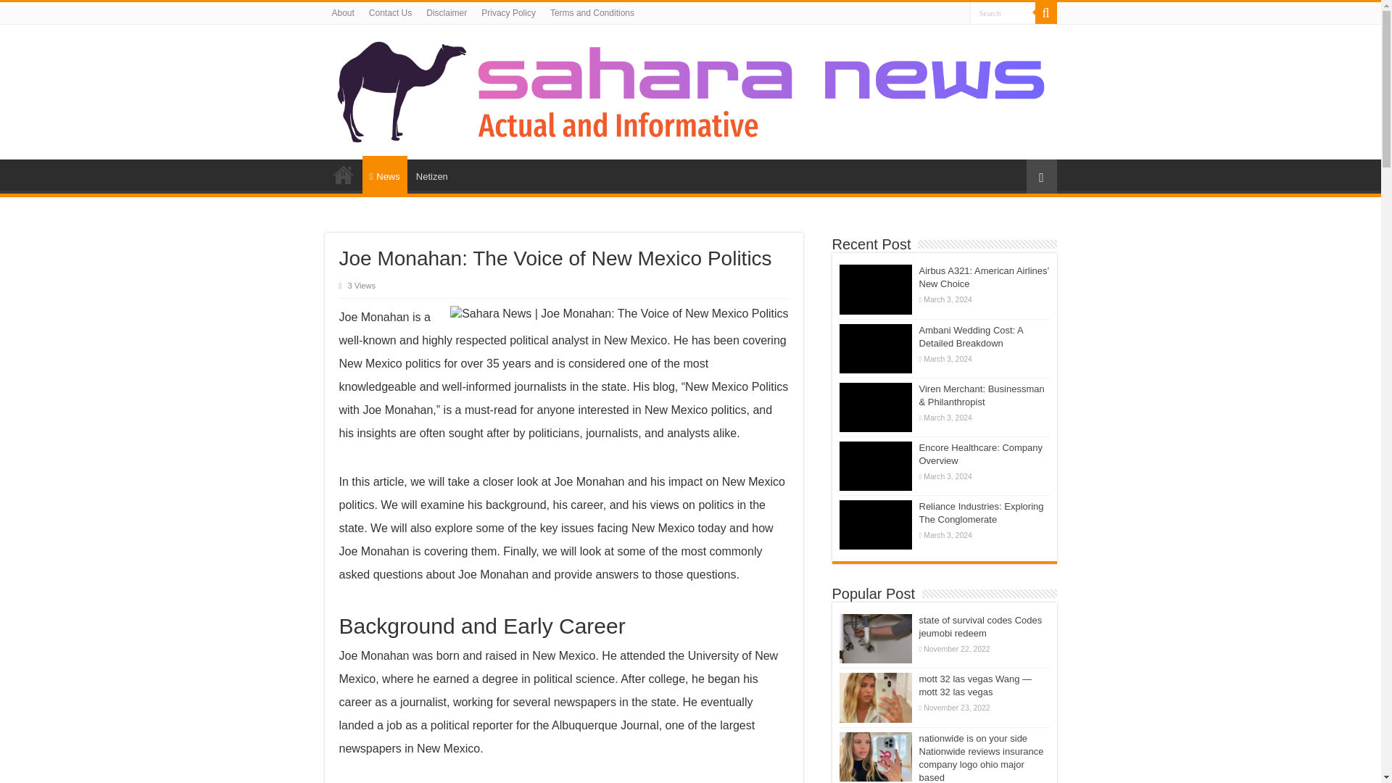  I want to click on HOME, so click(343, 175).